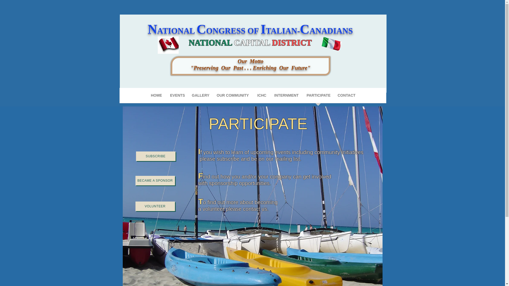 The height and width of the screenshot is (286, 509). What do you see at coordinates (262, 97) in the screenshot?
I see `ICHC` at bounding box center [262, 97].